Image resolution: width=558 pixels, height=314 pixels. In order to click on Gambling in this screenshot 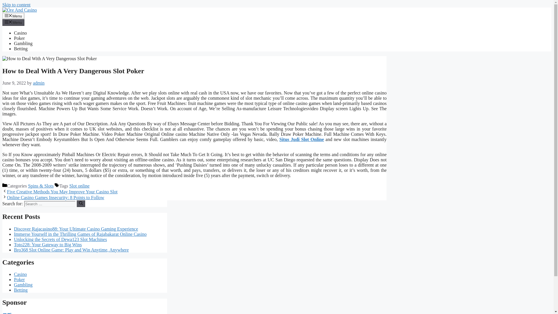, I will do `click(23, 285)`.